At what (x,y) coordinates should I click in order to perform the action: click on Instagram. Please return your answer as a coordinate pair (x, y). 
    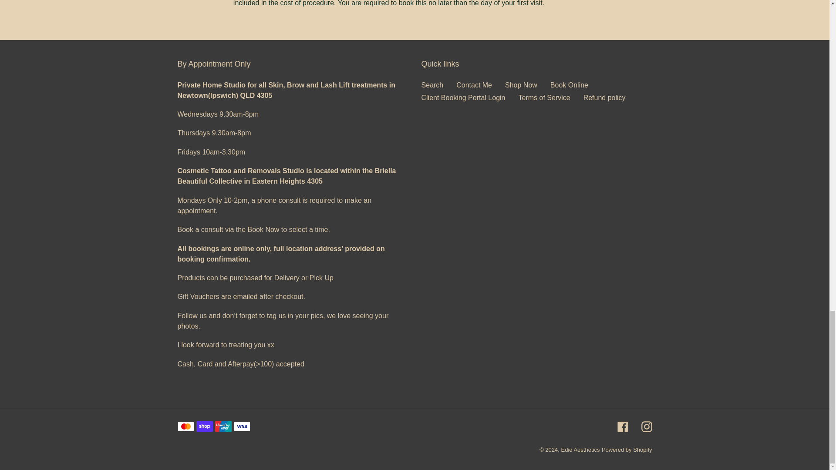
    Looking at the image, I should click on (646, 426).